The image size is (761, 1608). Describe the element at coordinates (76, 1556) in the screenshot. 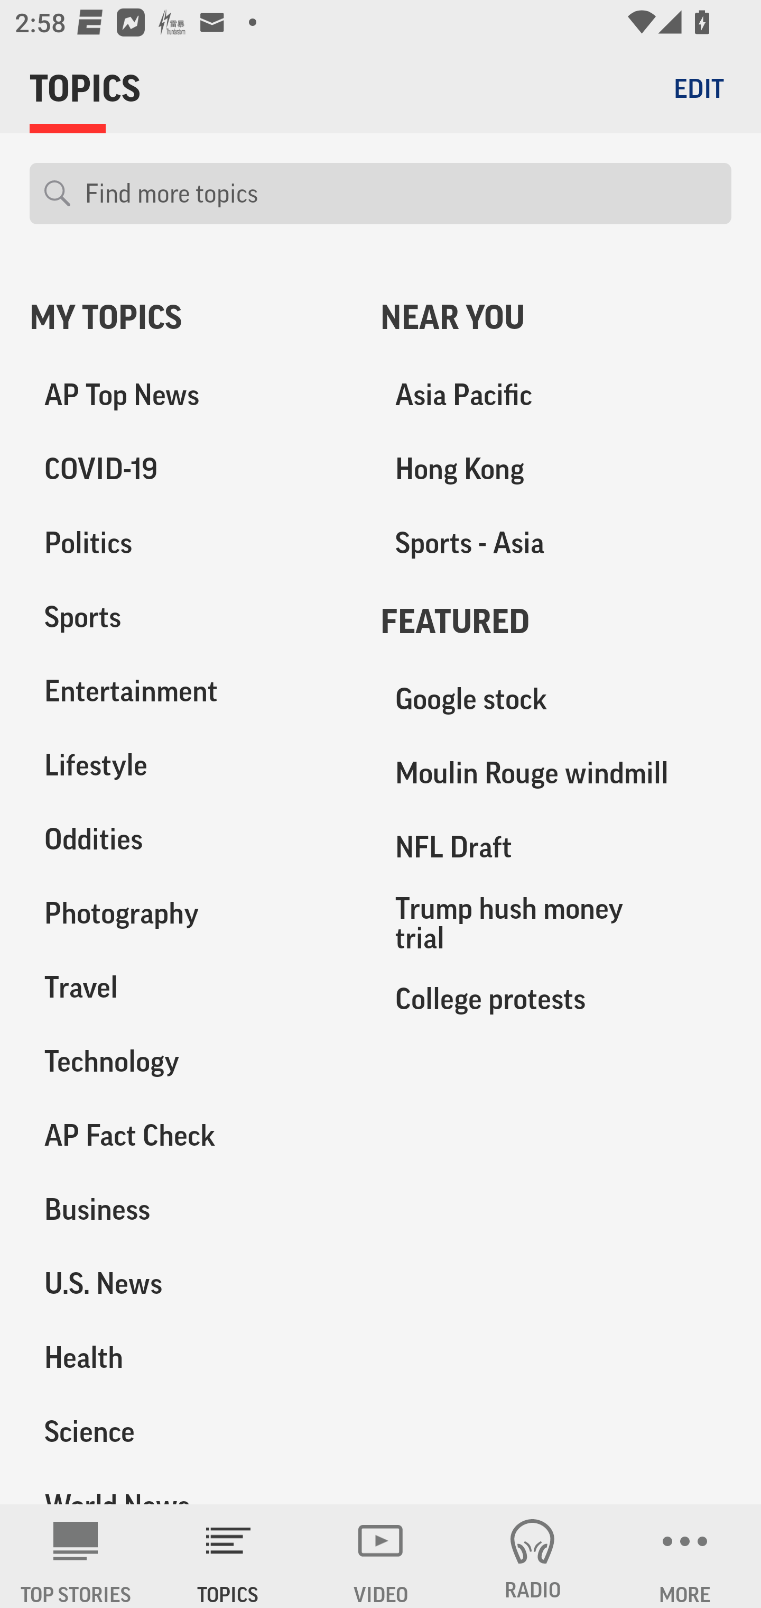

I see `AP News TOP STORIES` at that location.